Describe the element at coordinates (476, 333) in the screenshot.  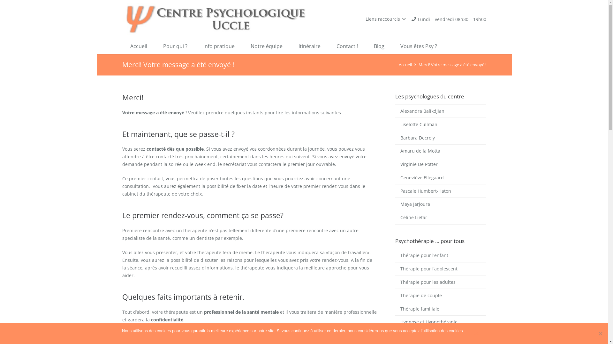
I see `Ok` at that location.